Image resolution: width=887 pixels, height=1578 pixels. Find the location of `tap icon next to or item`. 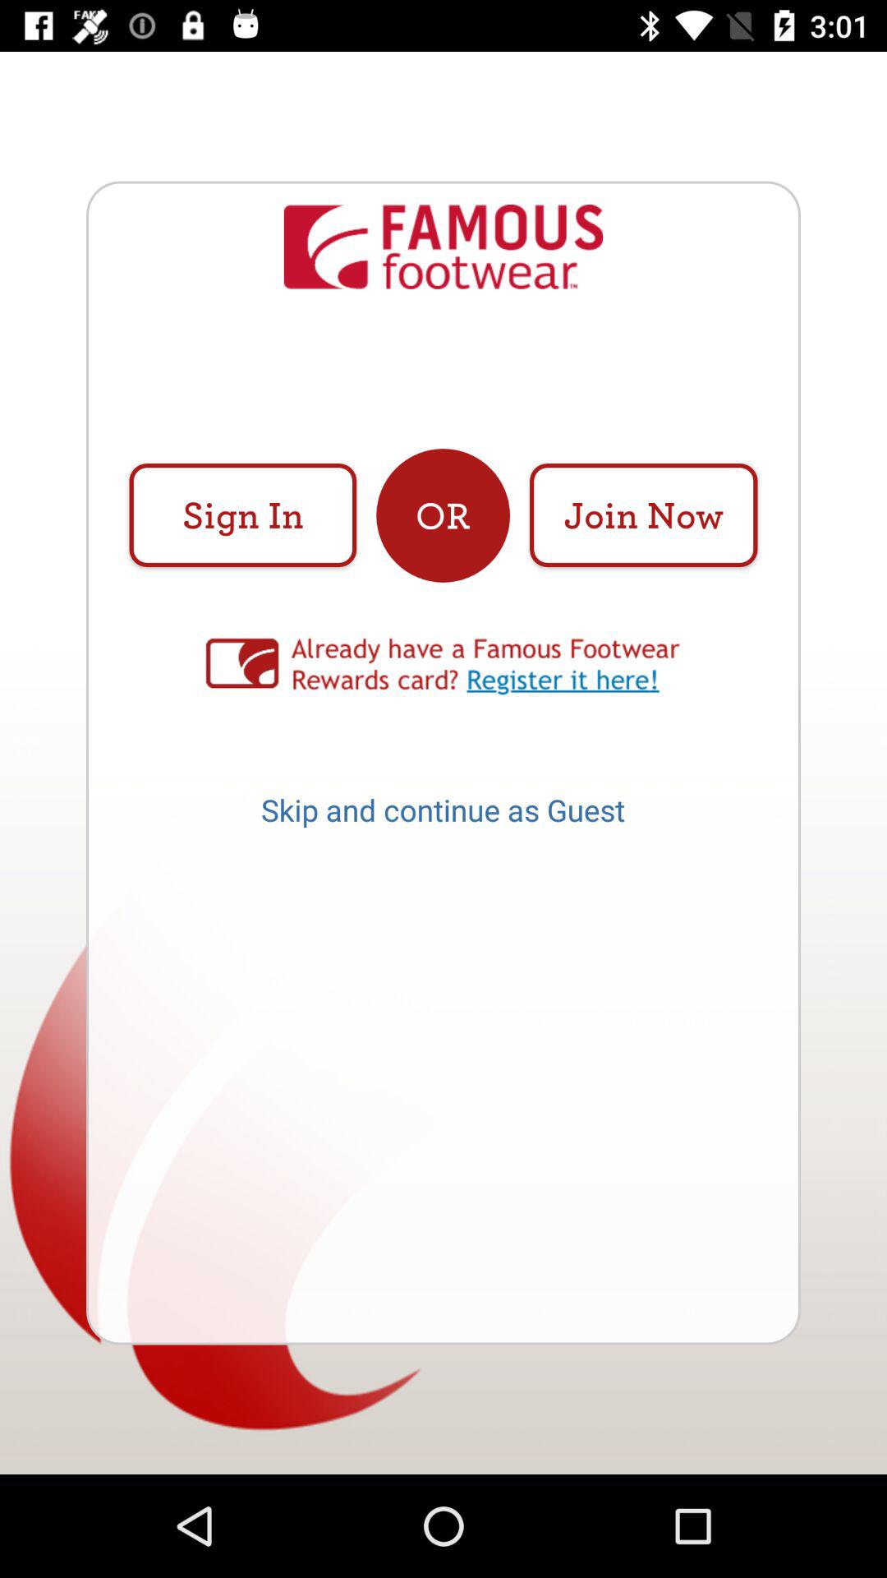

tap icon next to or item is located at coordinates (643, 514).